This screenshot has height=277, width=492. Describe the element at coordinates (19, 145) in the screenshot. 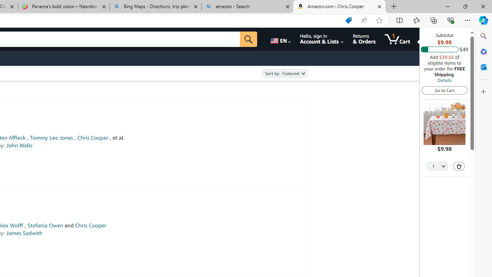

I see `John Wells` at that location.